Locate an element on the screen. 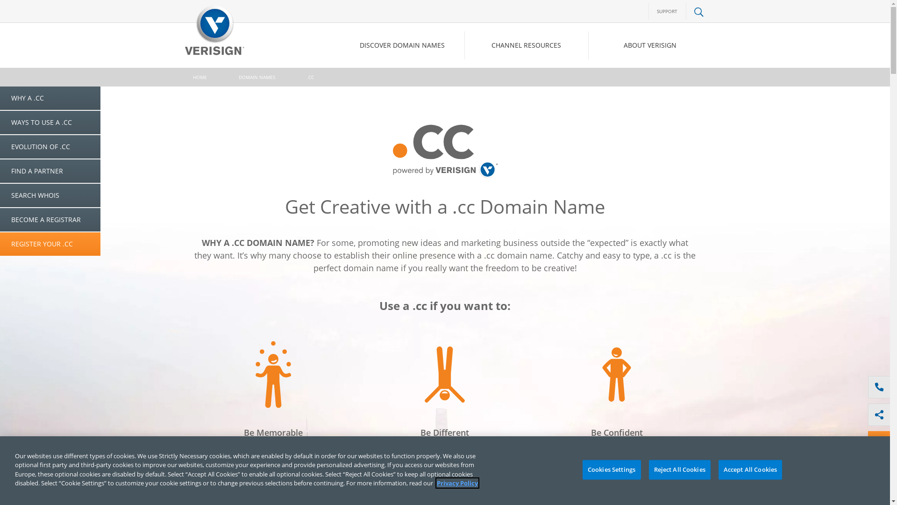 Image resolution: width=897 pixels, height=505 pixels. HOME is located at coordinates (199, 77).